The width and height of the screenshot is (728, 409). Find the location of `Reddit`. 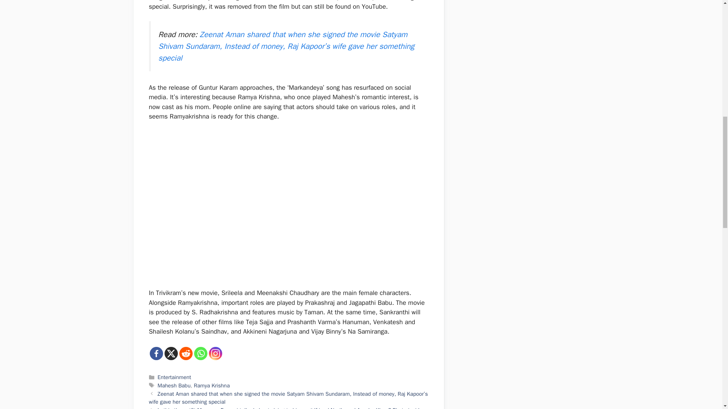

Reddit is located at coordinates (185, 353).